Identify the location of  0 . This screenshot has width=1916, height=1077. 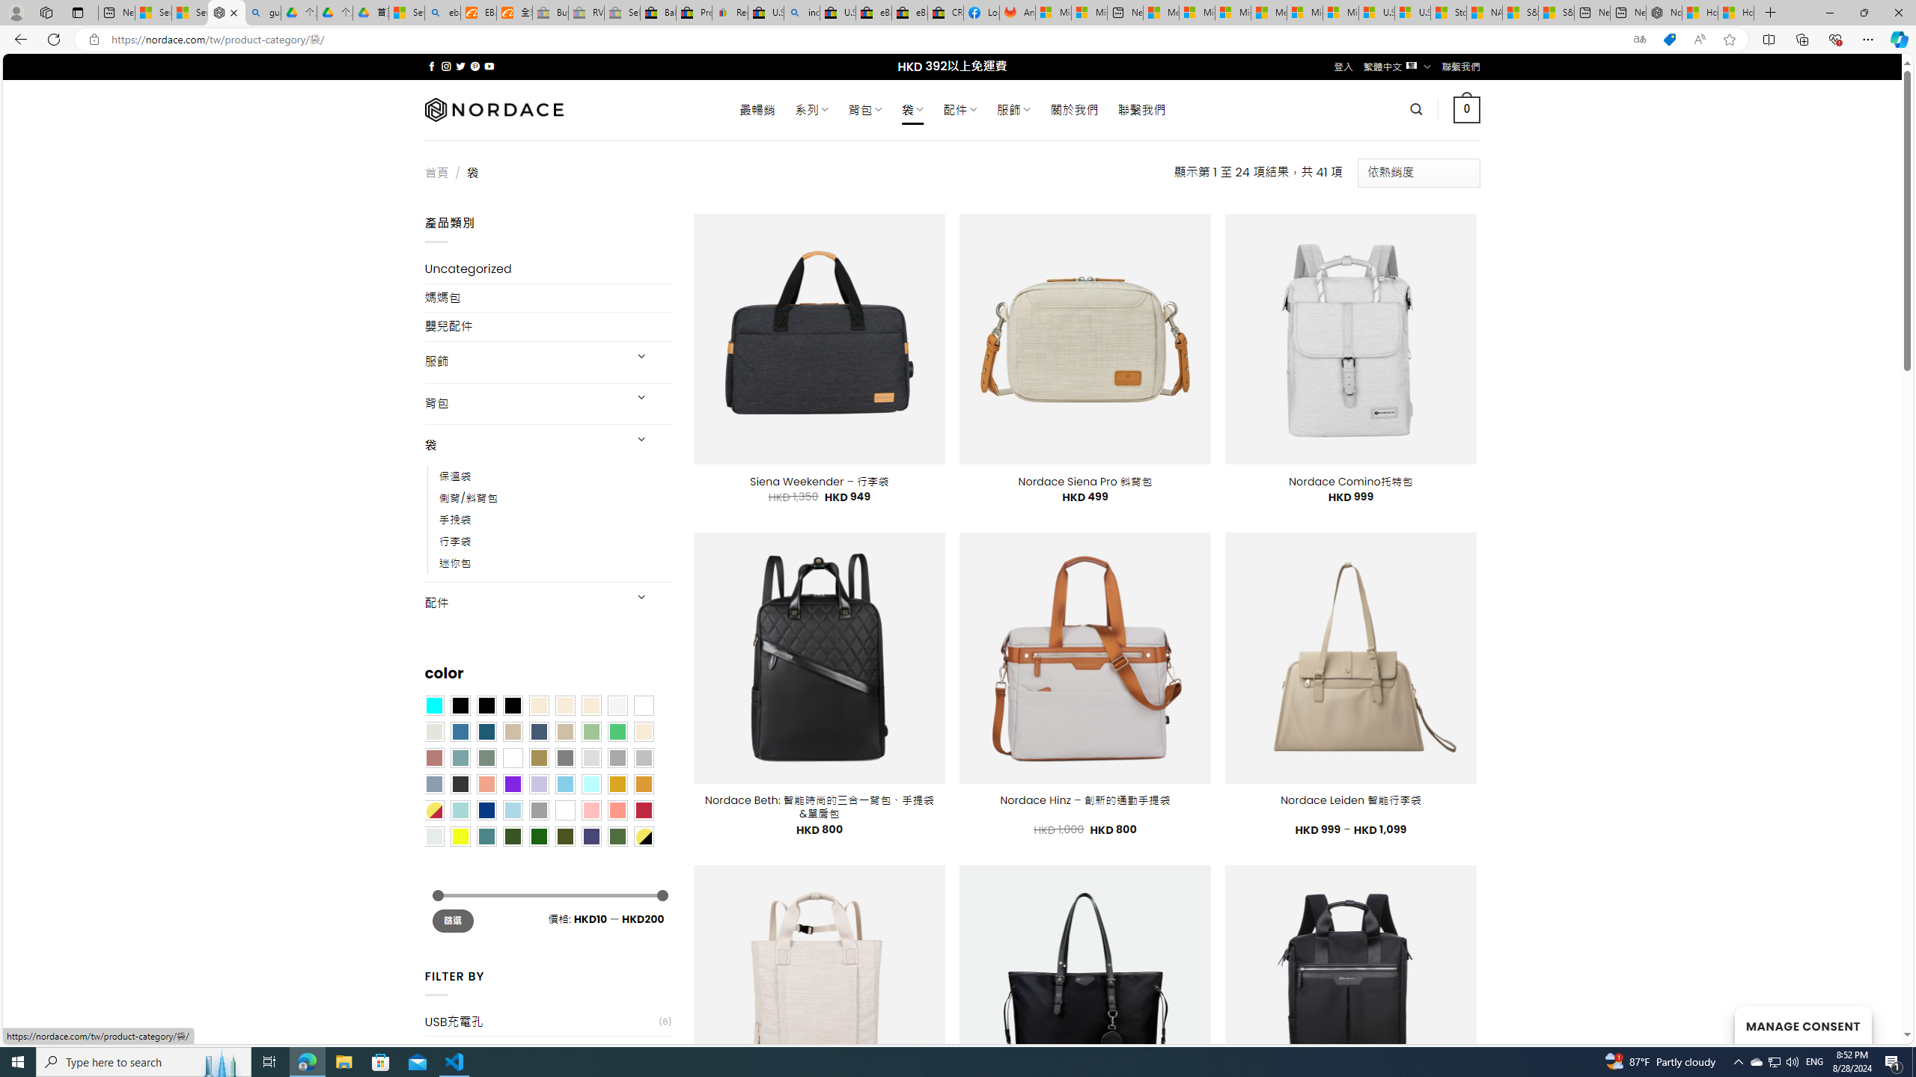
(1467, 109).